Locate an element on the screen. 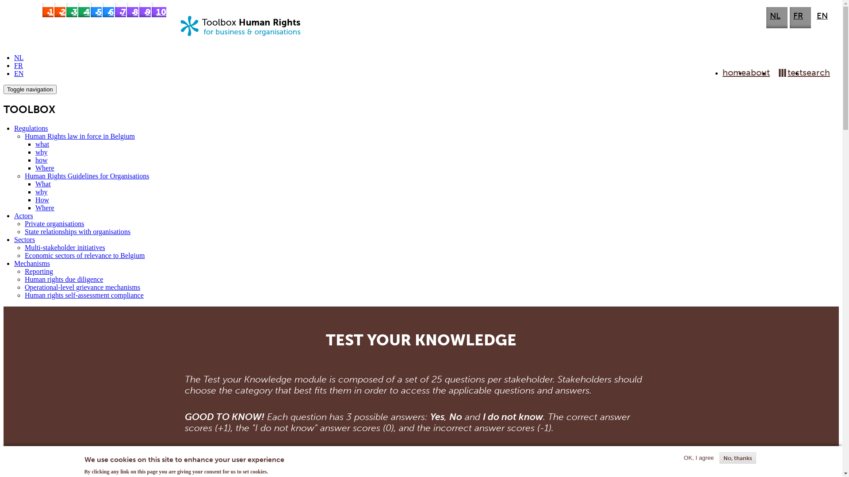  NL is located at coordinates (775, 16).